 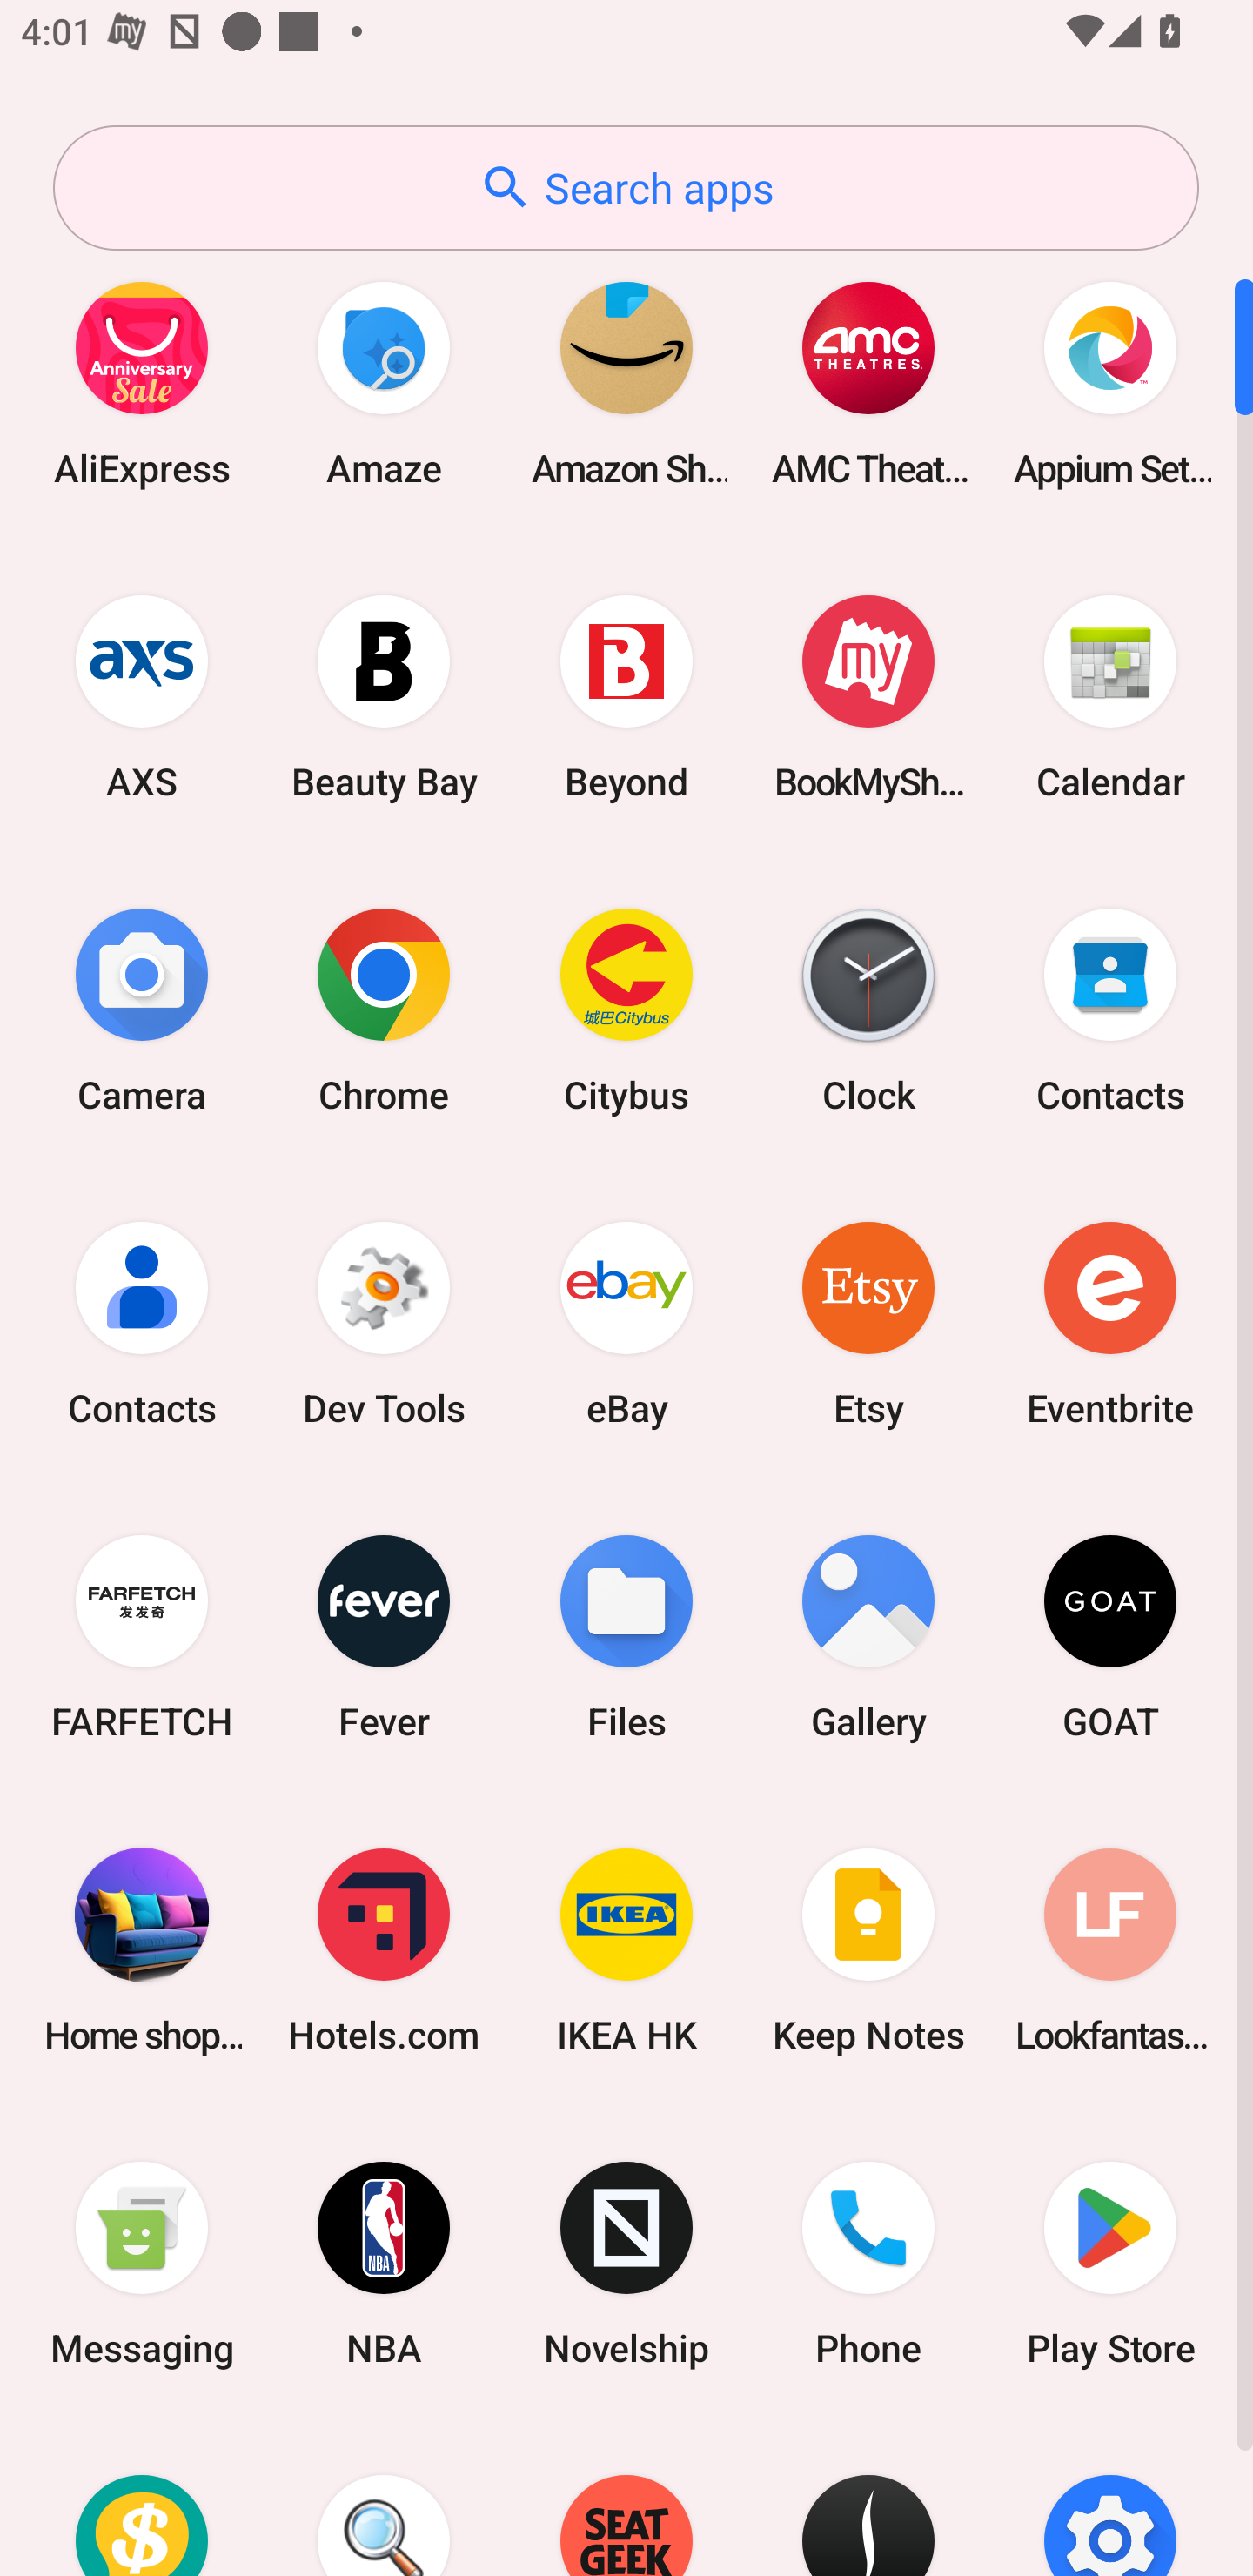 What do you see at coordinates (1110, 2499) in the screenshot?
I see `Settings` at bounding box center [1110, 2499].